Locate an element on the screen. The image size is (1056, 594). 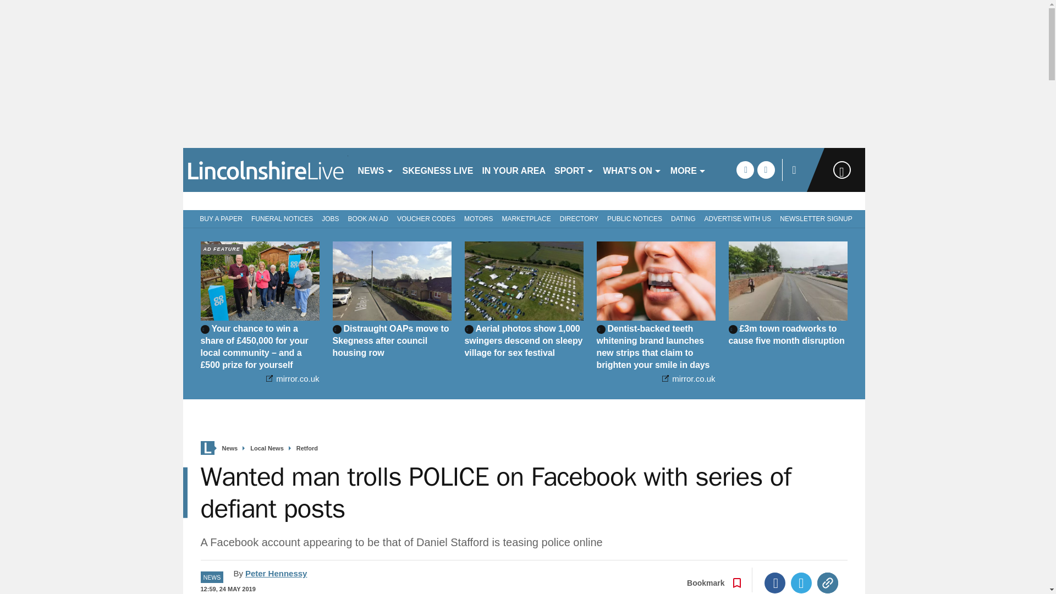
SPORT is located at coordinates (574, 169).